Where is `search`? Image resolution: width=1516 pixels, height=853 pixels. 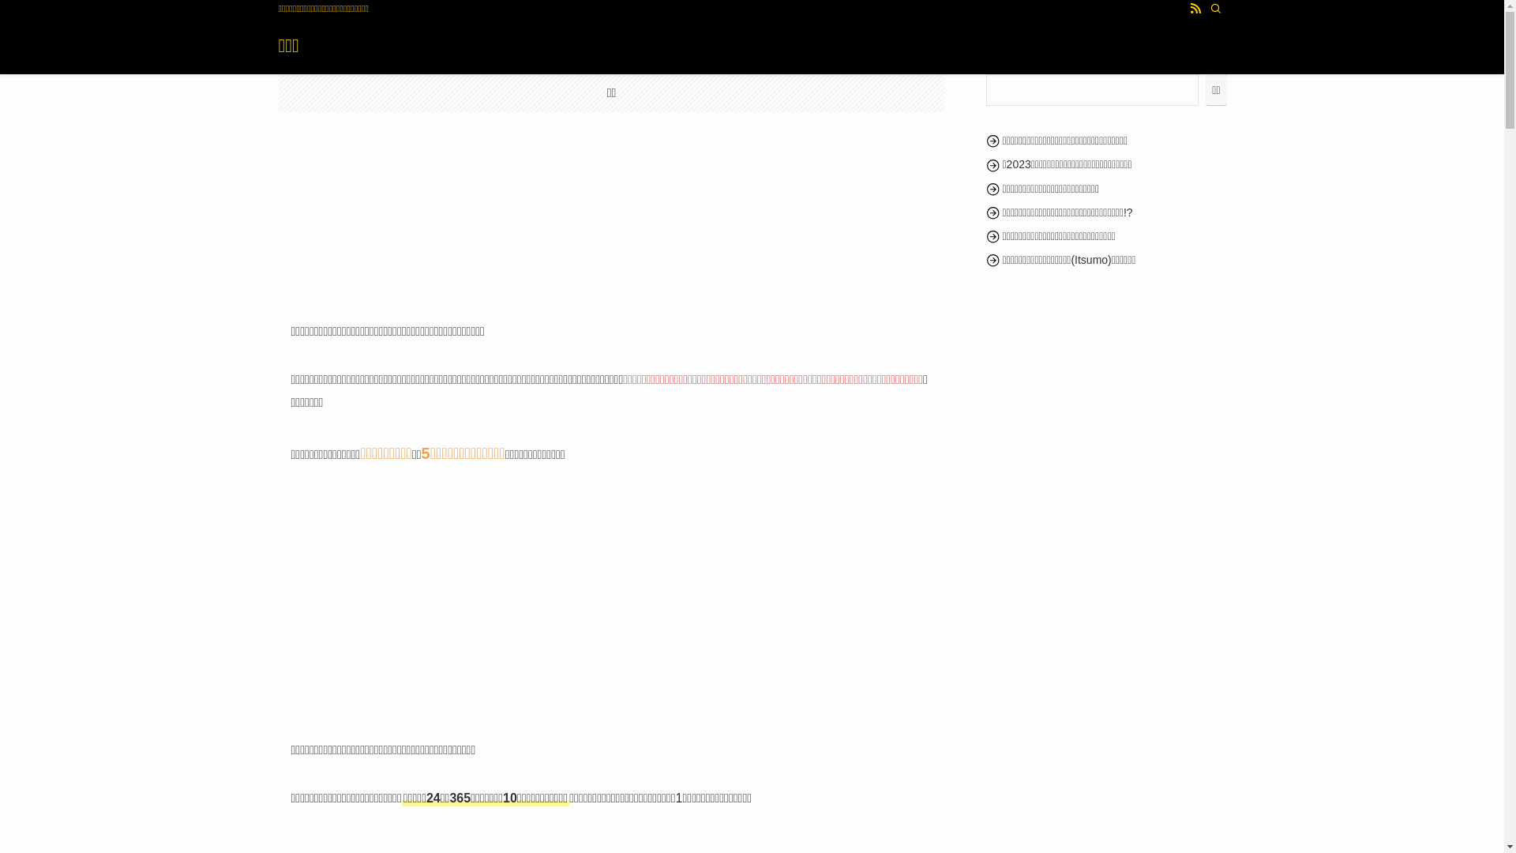
search is located at coordinates (960, 439).